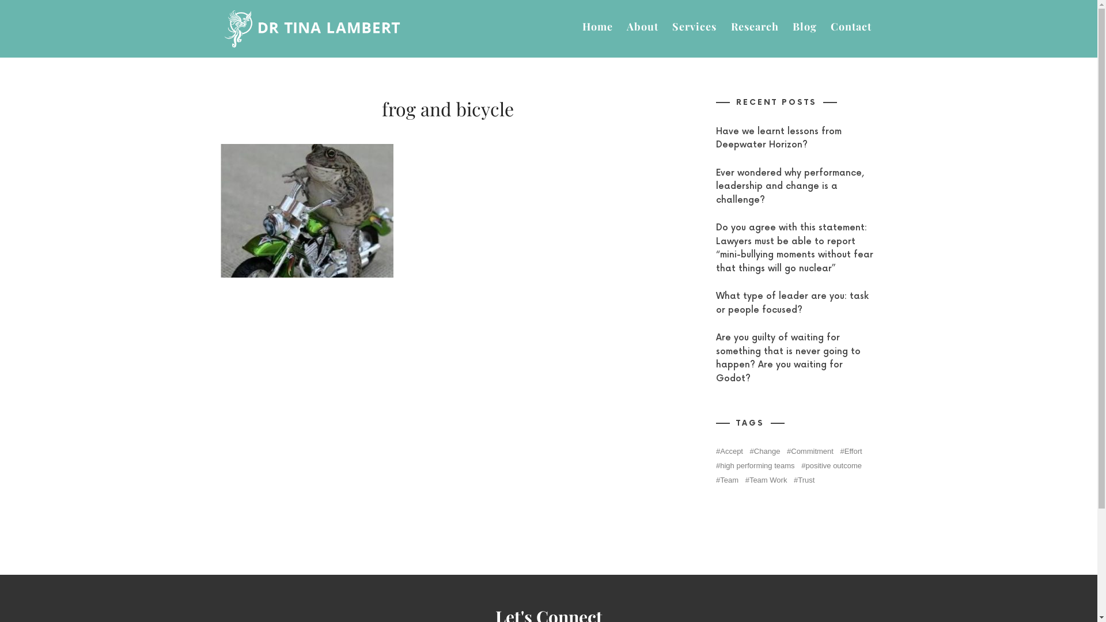  Describe the element at coordinates (765, 452) in the screenshot. I see `Change` at that location.